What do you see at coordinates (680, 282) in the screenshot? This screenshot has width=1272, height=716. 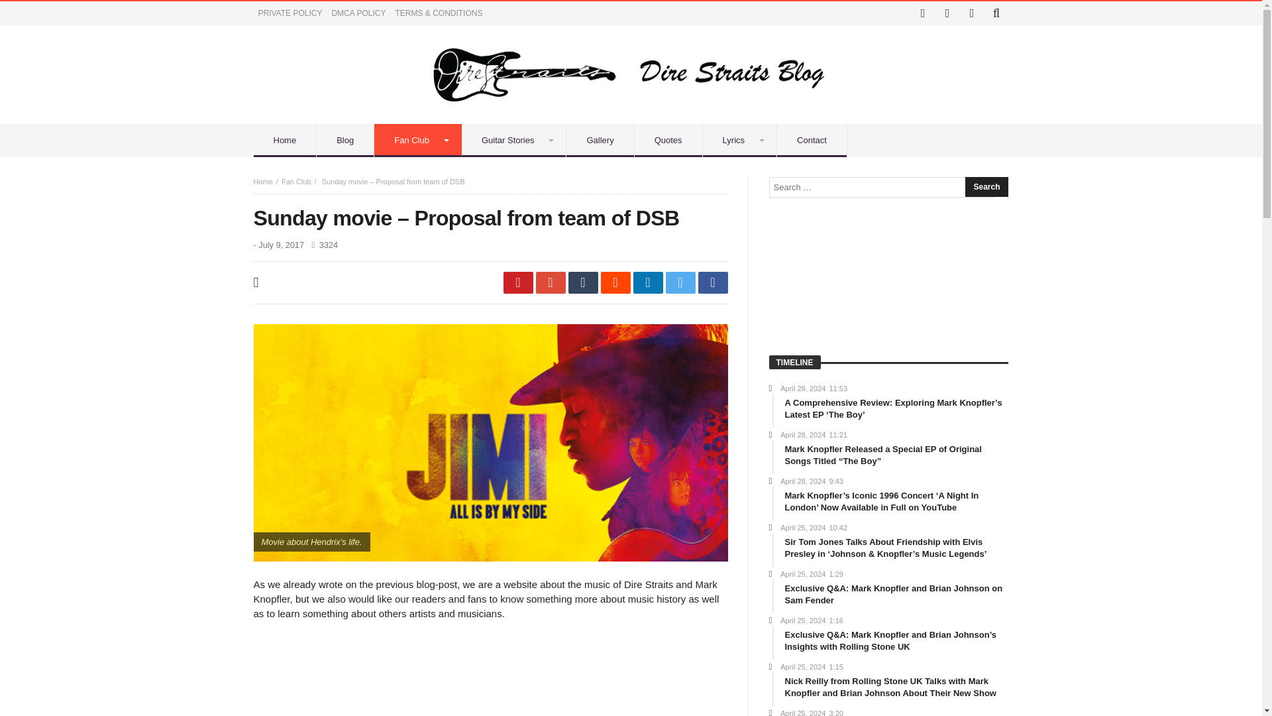 I see `twitter` at bounding box center [680, 282].